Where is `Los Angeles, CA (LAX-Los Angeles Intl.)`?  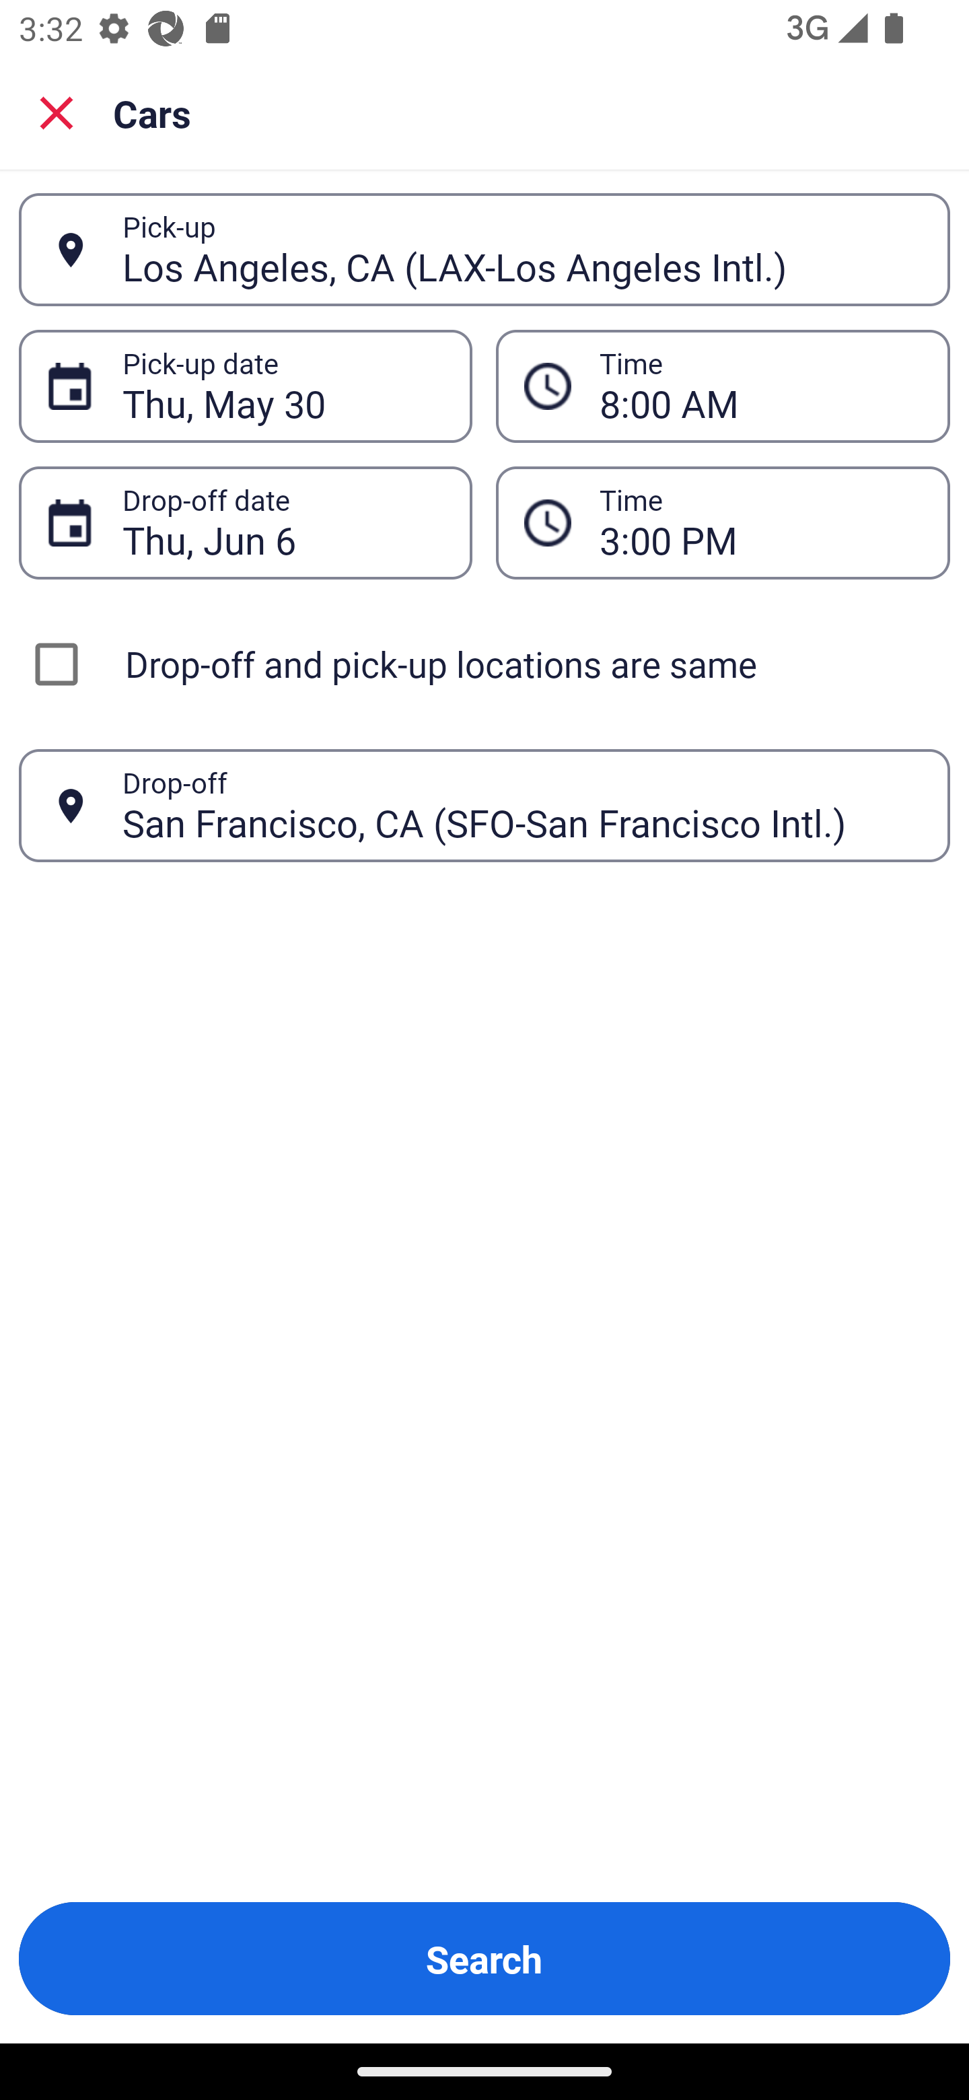 Los Angeles, CA (LAX-Los Angeles Intl.) is located at coordinates (522, 249).